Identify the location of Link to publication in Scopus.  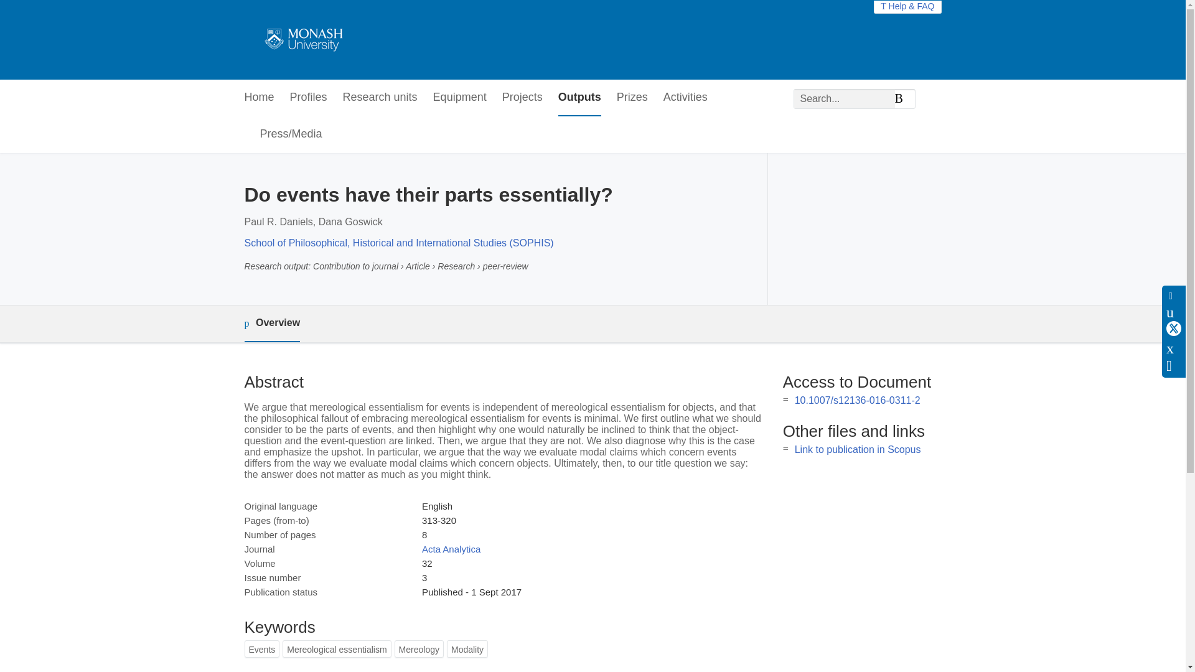
(858, 449).